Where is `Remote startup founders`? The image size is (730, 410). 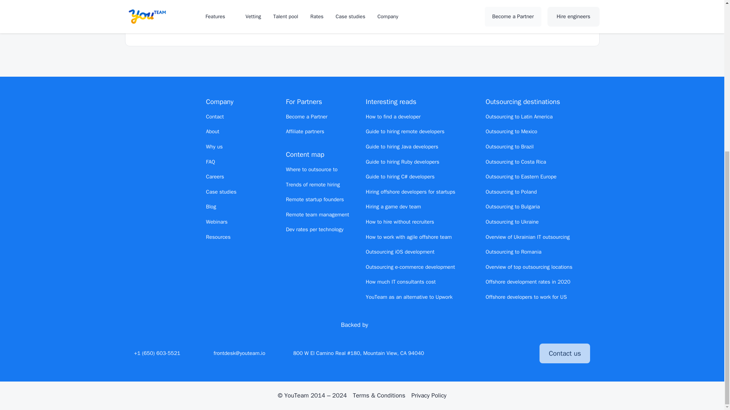
Remote startup founders is located at coordinates (315, 199).